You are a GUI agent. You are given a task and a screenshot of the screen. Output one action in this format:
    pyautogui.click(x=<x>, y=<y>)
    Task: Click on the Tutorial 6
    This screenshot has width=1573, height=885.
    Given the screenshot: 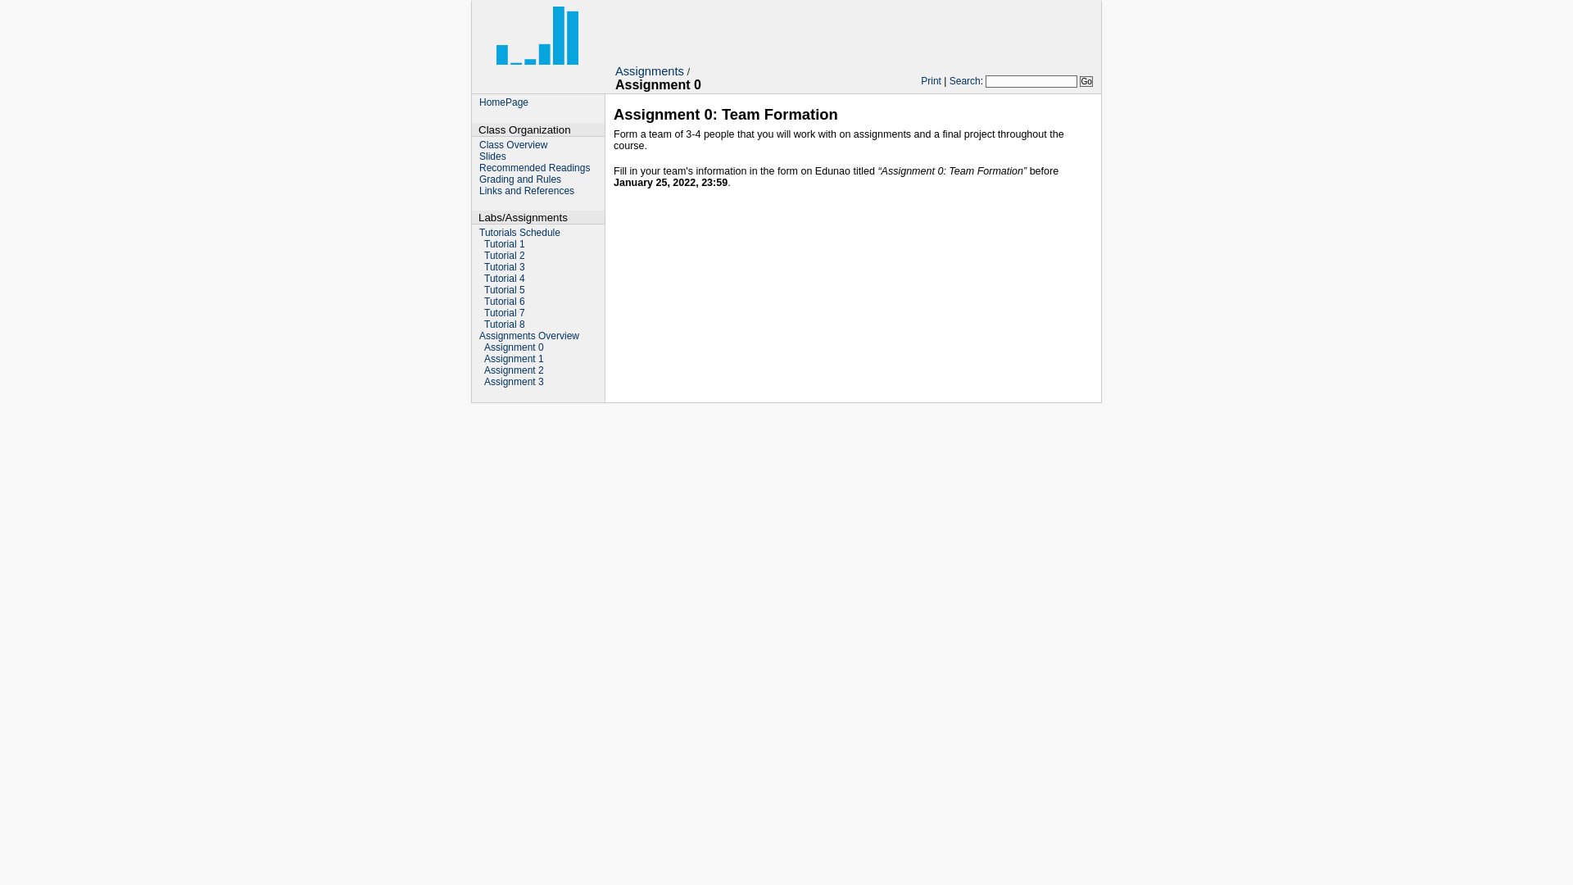 What is the action you would take?
    pyautogui.click(x=505, y=302)
    